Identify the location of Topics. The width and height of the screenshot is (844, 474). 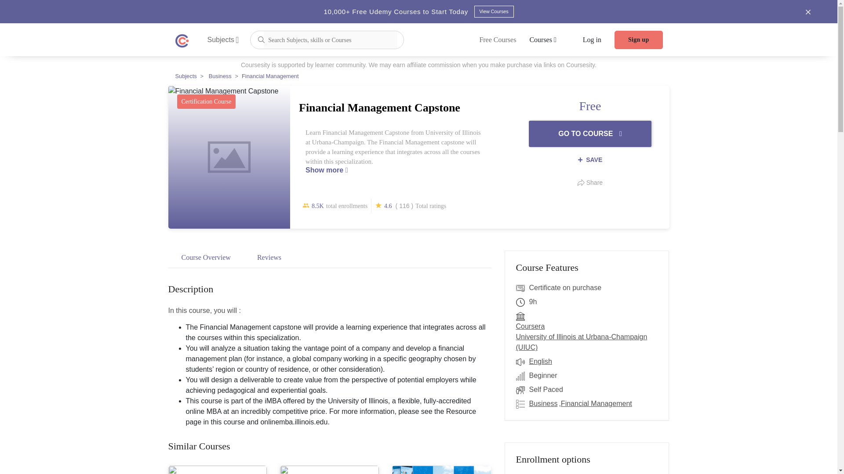
(522, 404).